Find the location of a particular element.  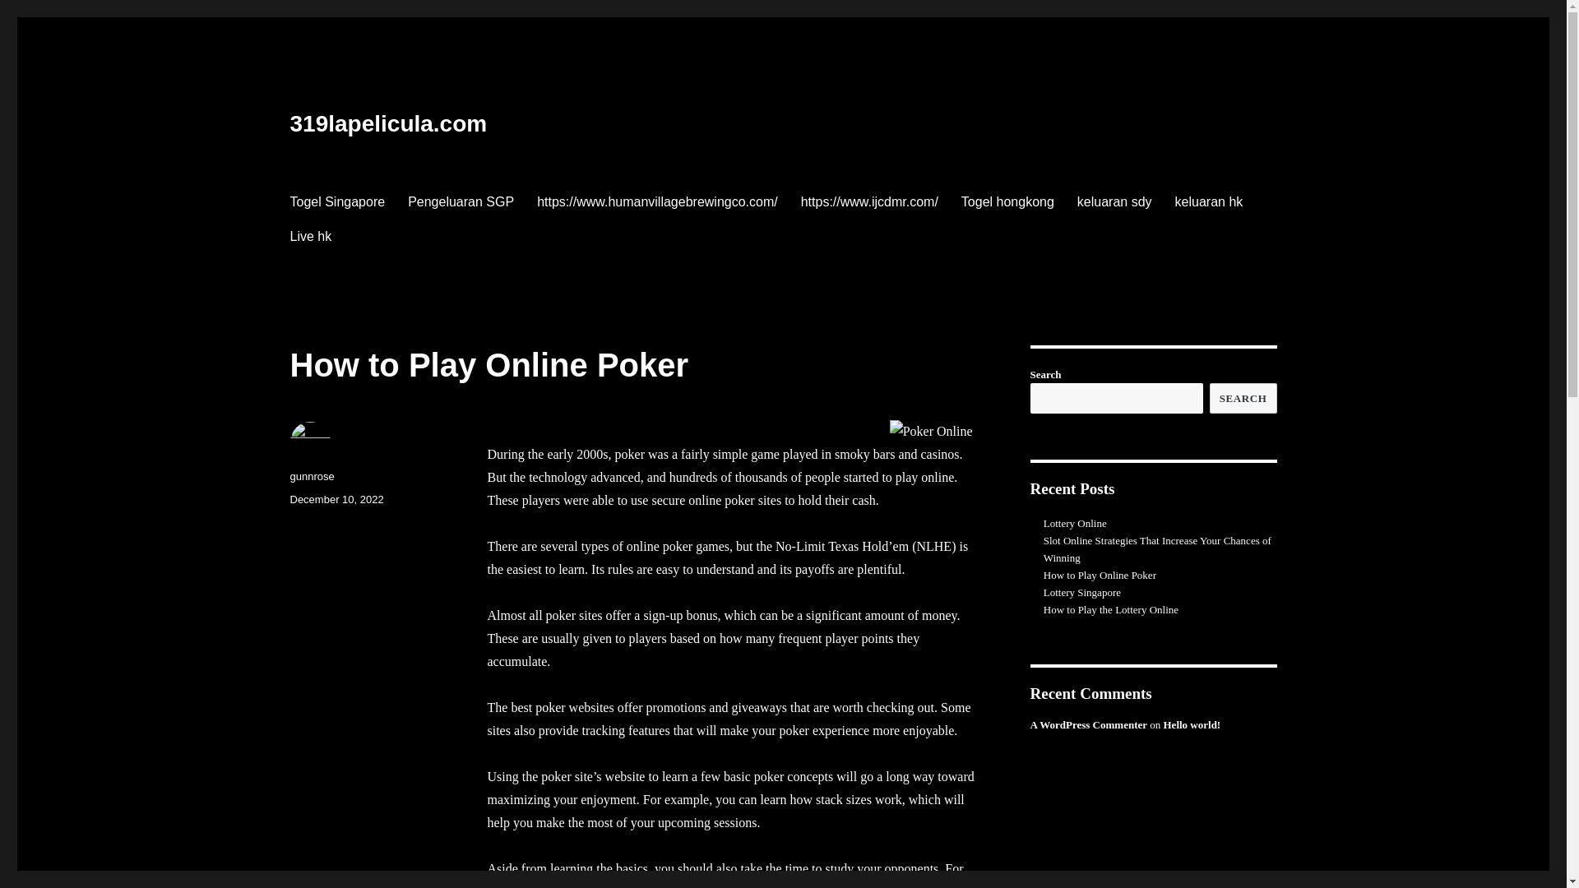

Togel hongkong is located at coordinates (1008, 201).